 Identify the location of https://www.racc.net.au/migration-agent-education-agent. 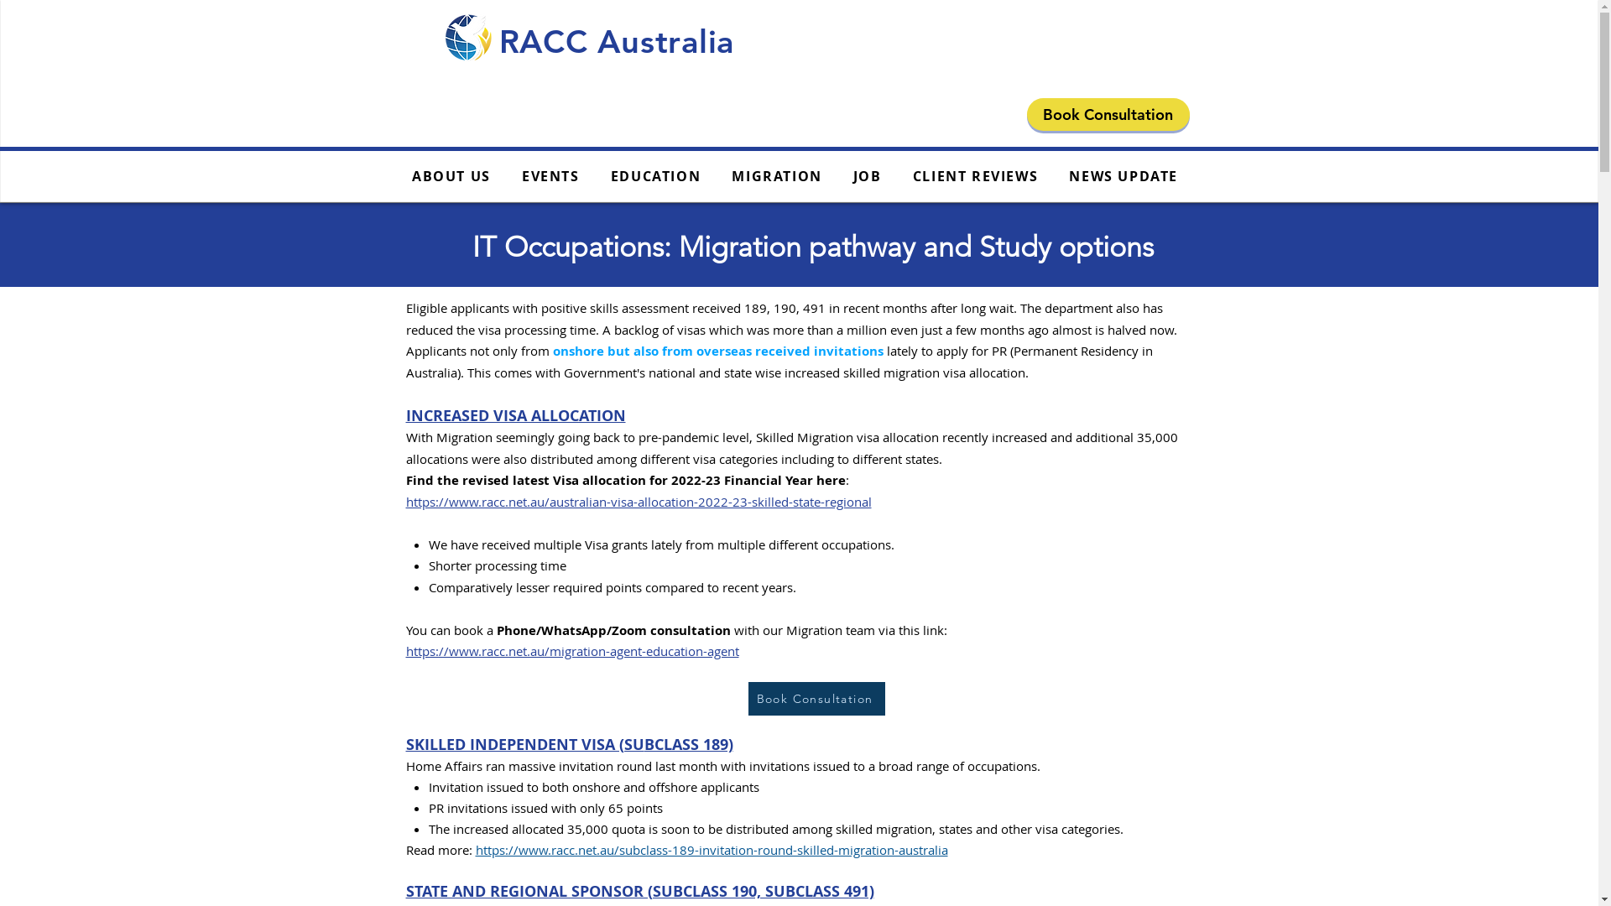
(572, 651).